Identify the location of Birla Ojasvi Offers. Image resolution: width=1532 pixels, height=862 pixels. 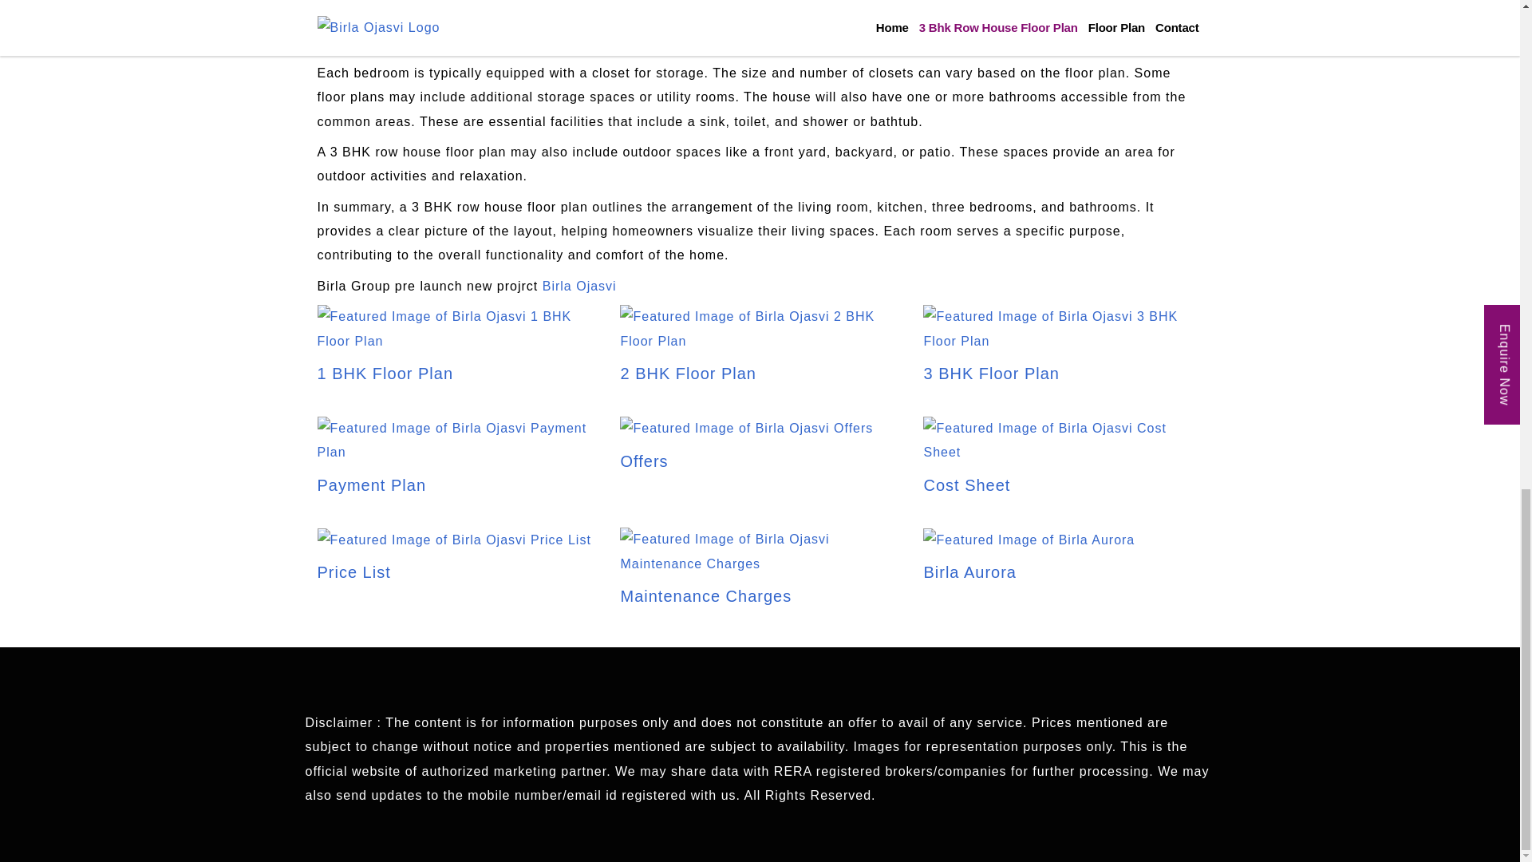
(747, 445).